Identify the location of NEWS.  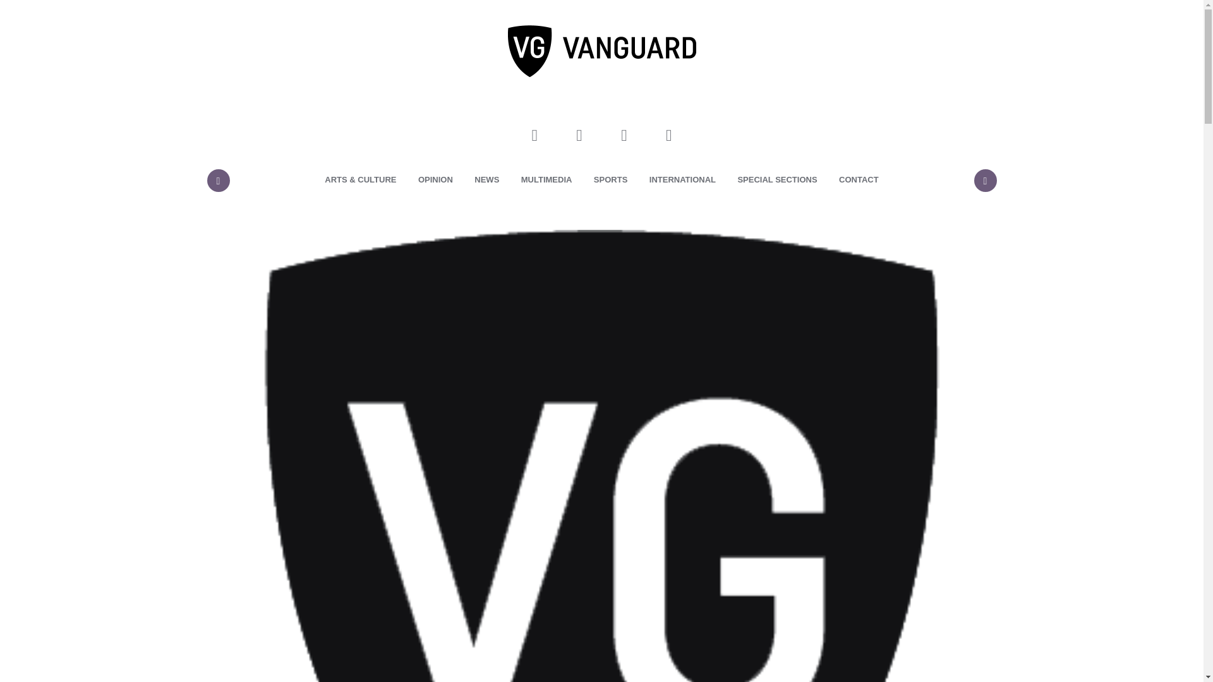
(486, 180).